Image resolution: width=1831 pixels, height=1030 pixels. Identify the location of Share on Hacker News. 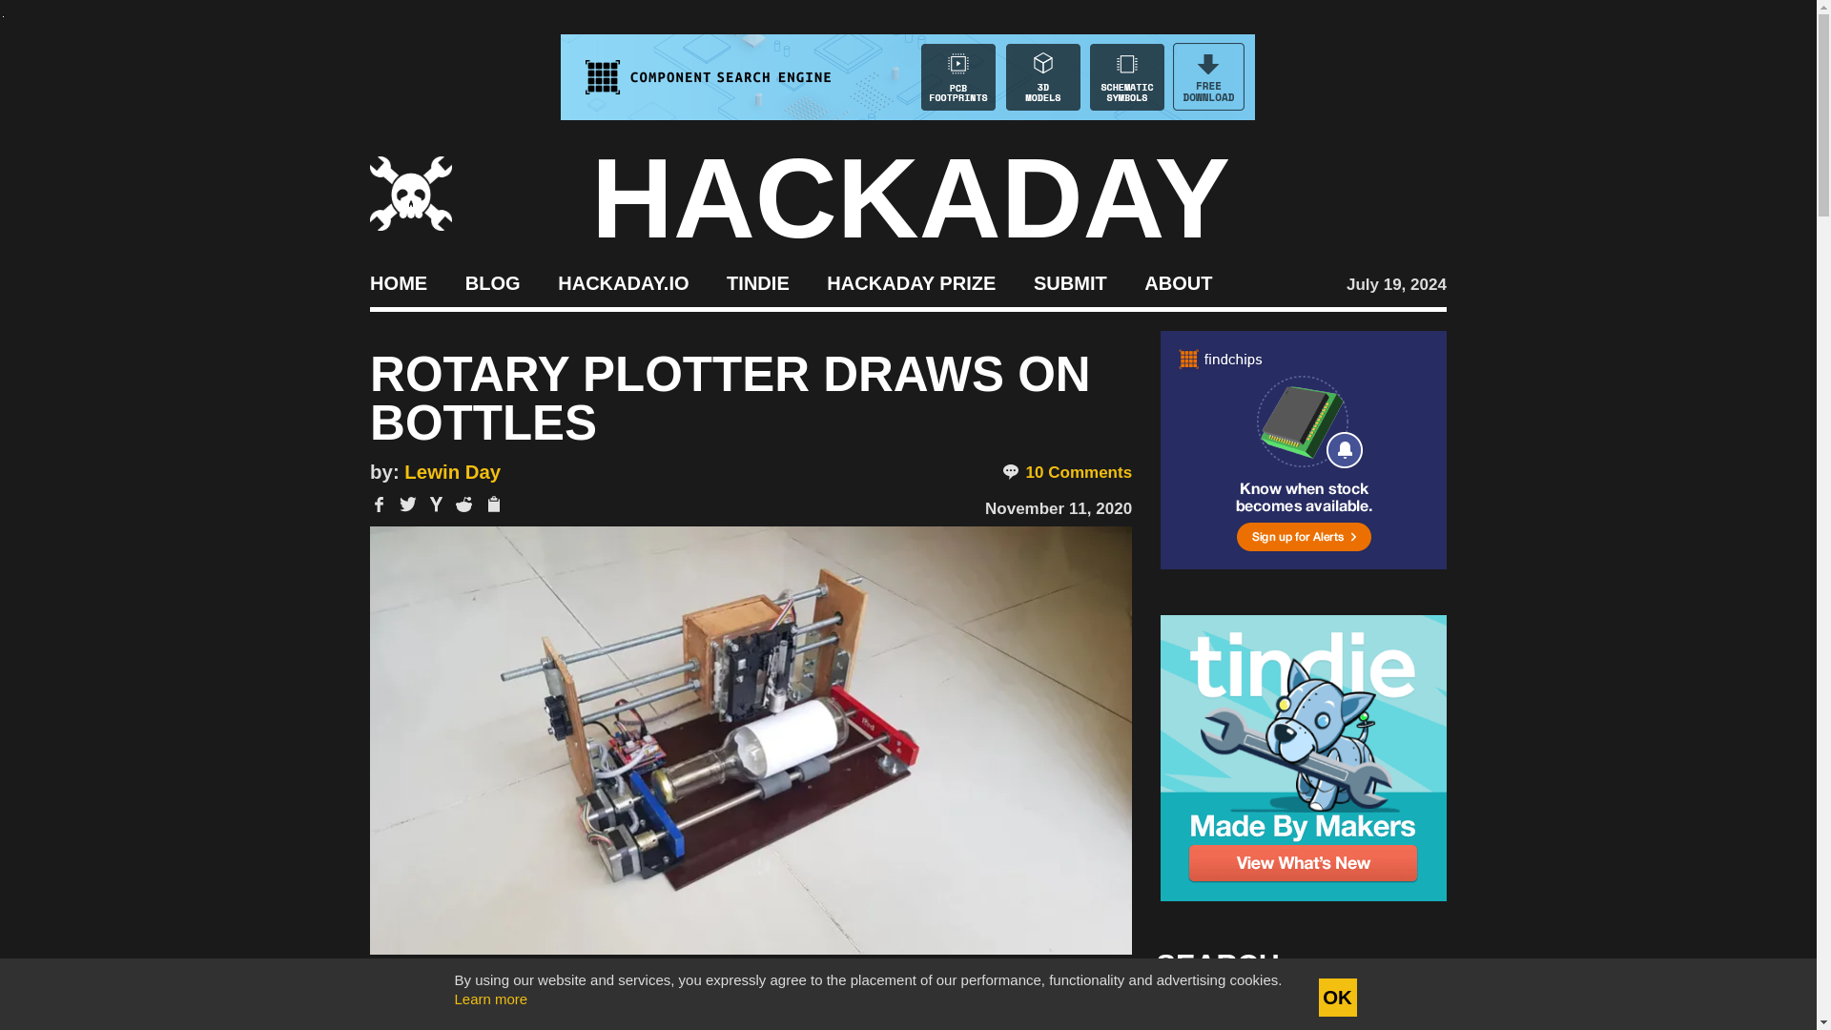
(437, 504).